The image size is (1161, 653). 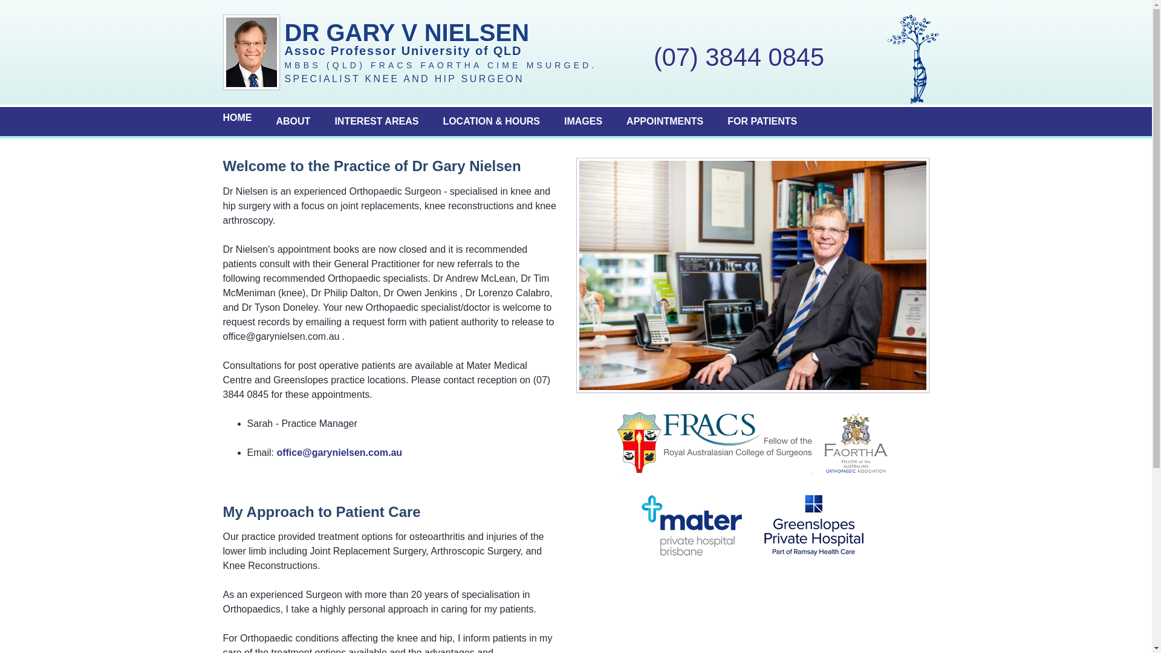 What do you see at coordinates (339, 452) in the screenshot?
I see `office@garynielsen.com.au` at bounding box center [339, 452].